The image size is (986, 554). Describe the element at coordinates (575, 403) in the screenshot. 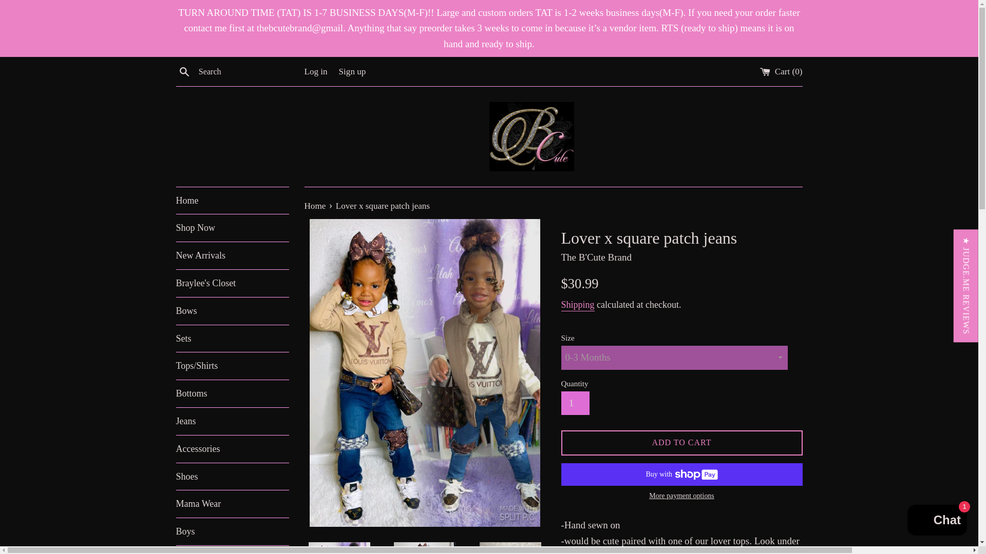

I see `1` at that location.